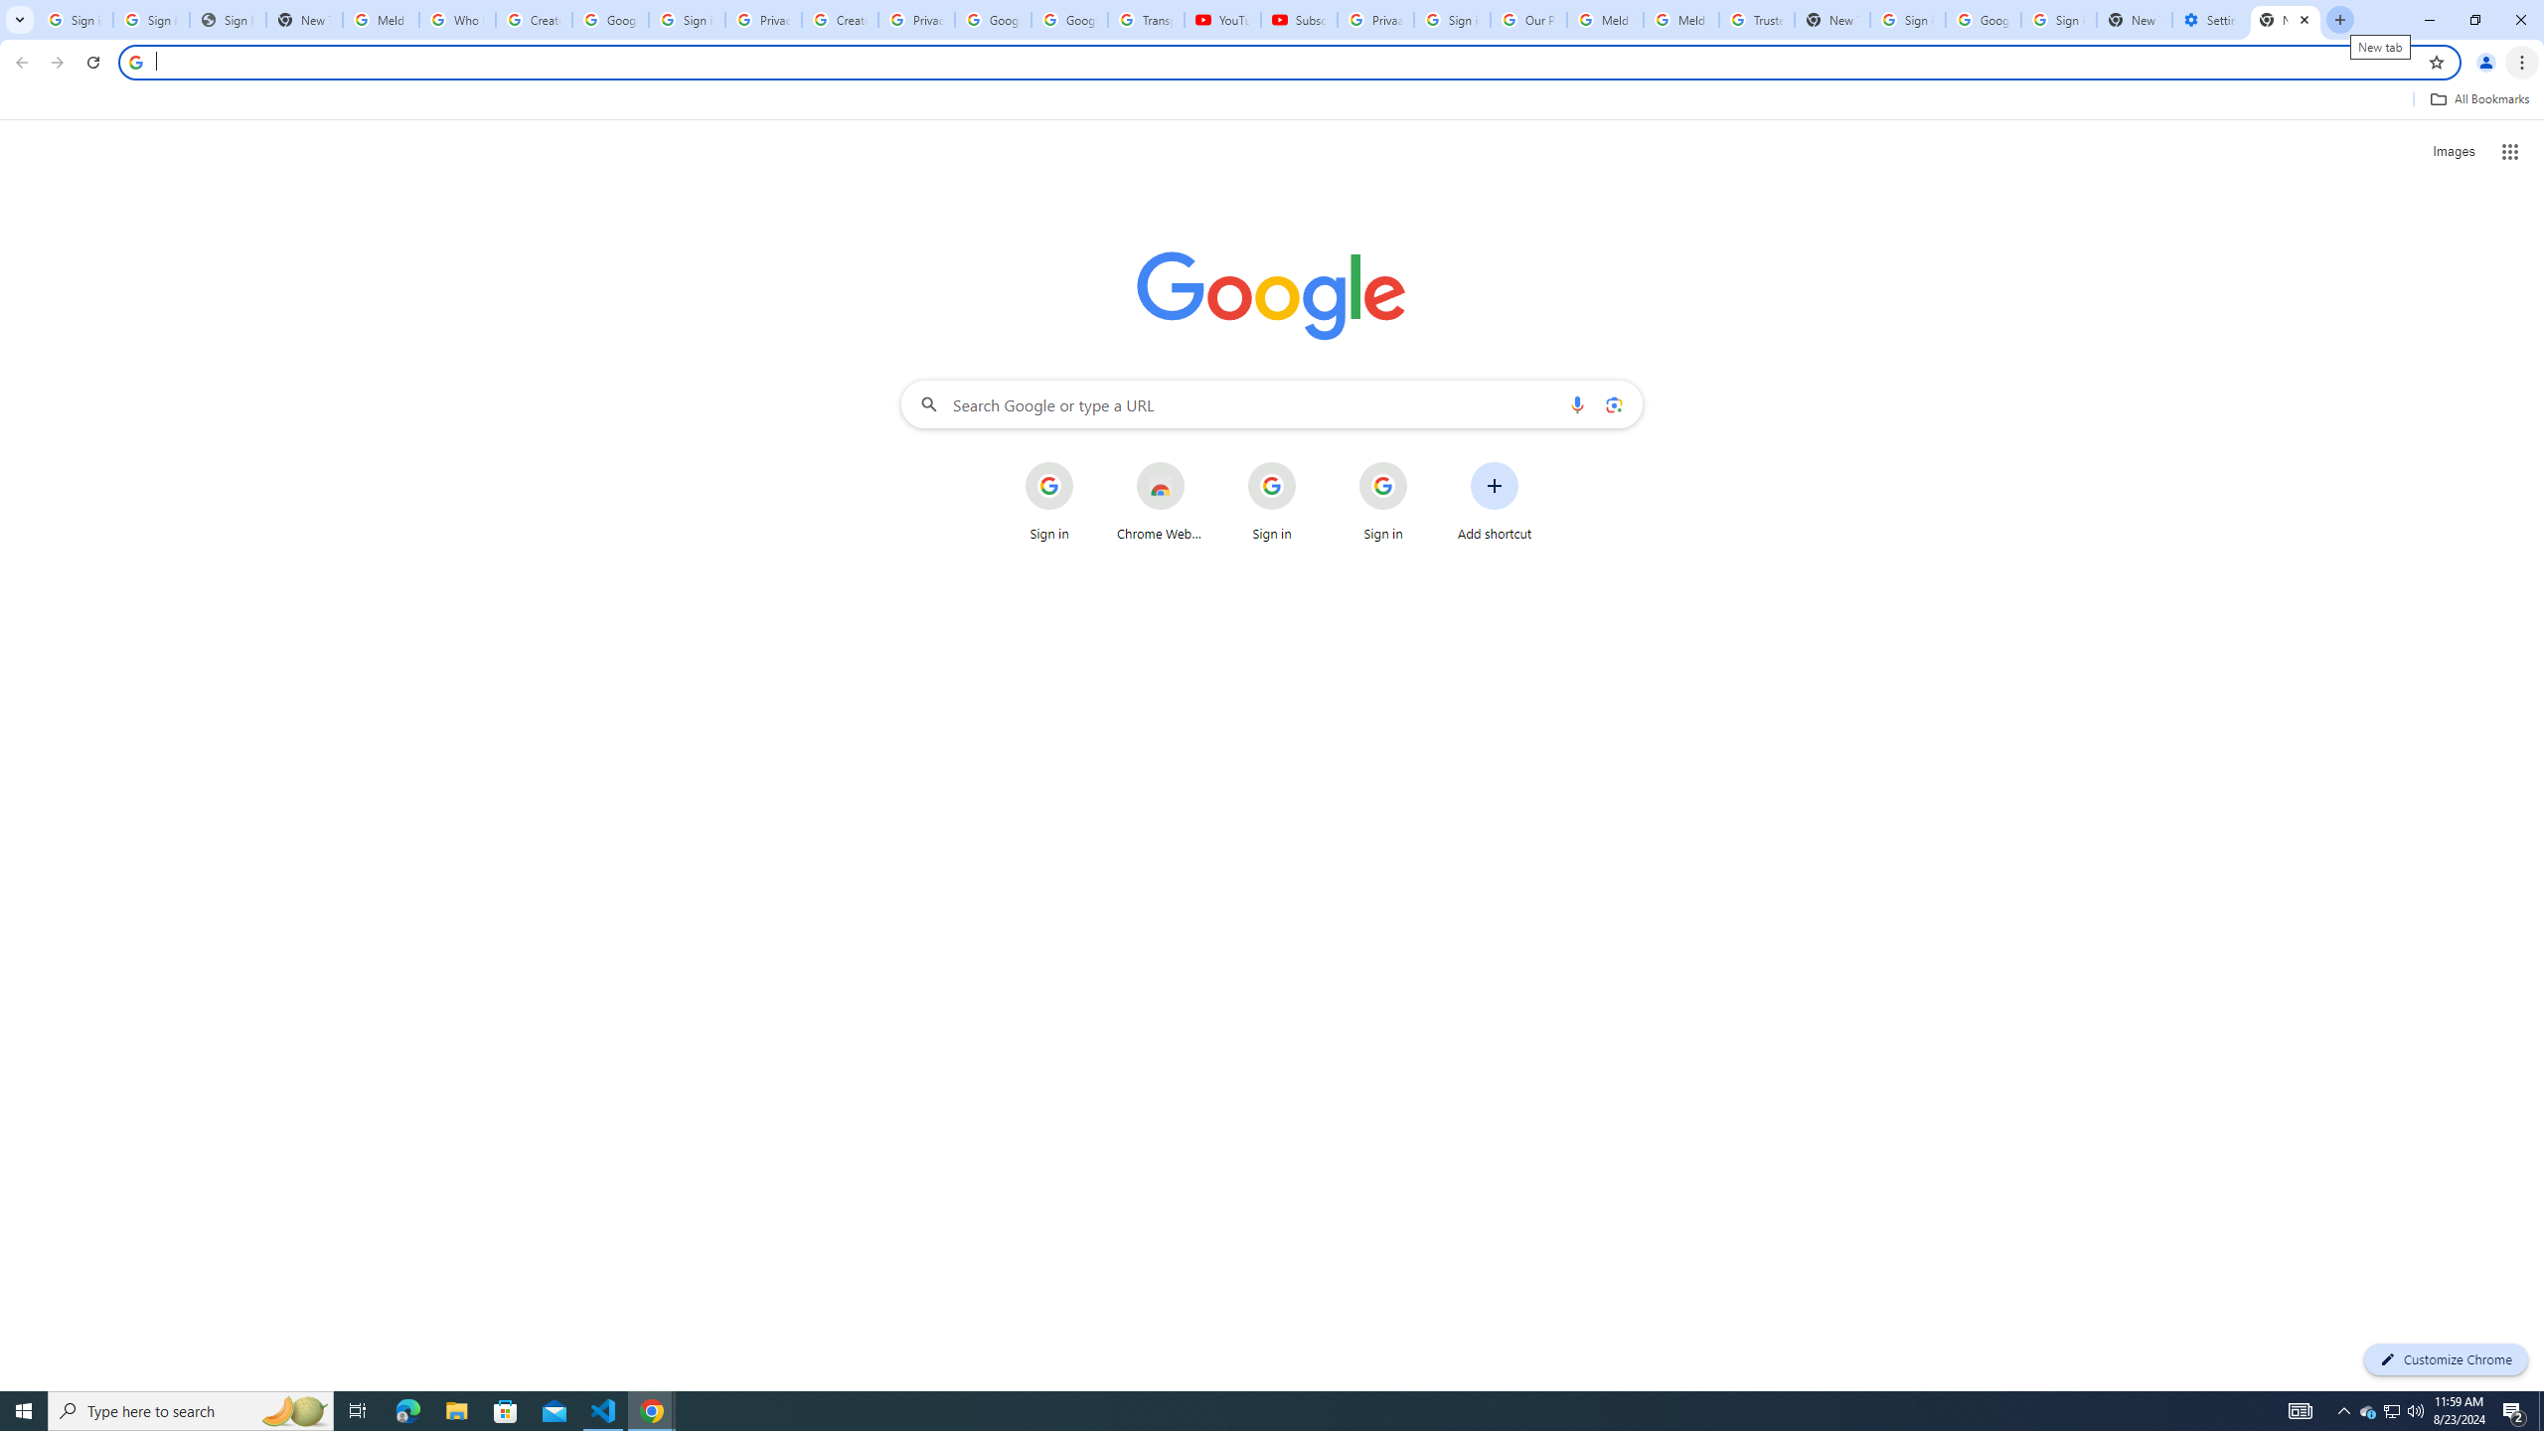 The width and height of the screenshot is (2544, 1431). Describe the element at coordinates (1983, 20) in the screenshot. I see `Google Cybersecurity Innovations - Google Safety Center` at that location.